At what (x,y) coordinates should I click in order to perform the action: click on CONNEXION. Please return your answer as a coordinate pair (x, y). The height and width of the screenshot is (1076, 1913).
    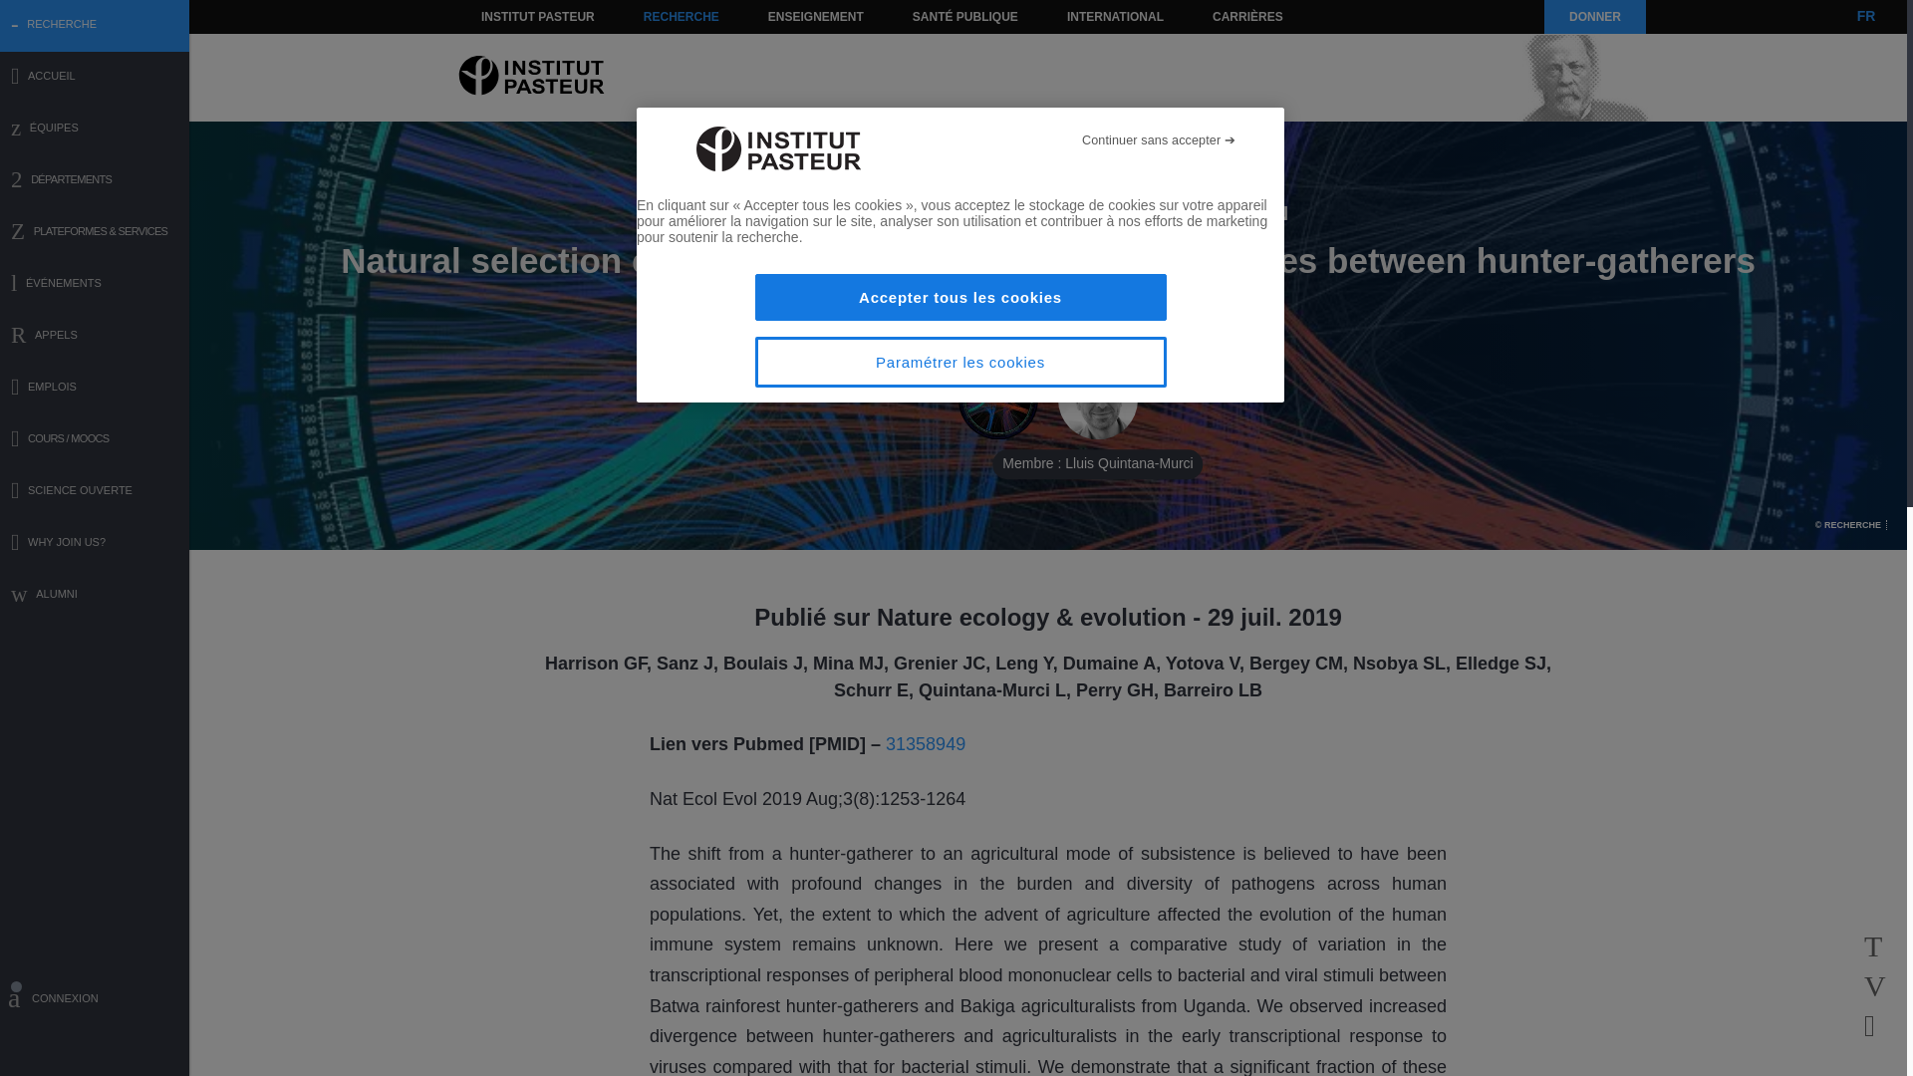
    Looking at the image, I should click on (95, 1001).